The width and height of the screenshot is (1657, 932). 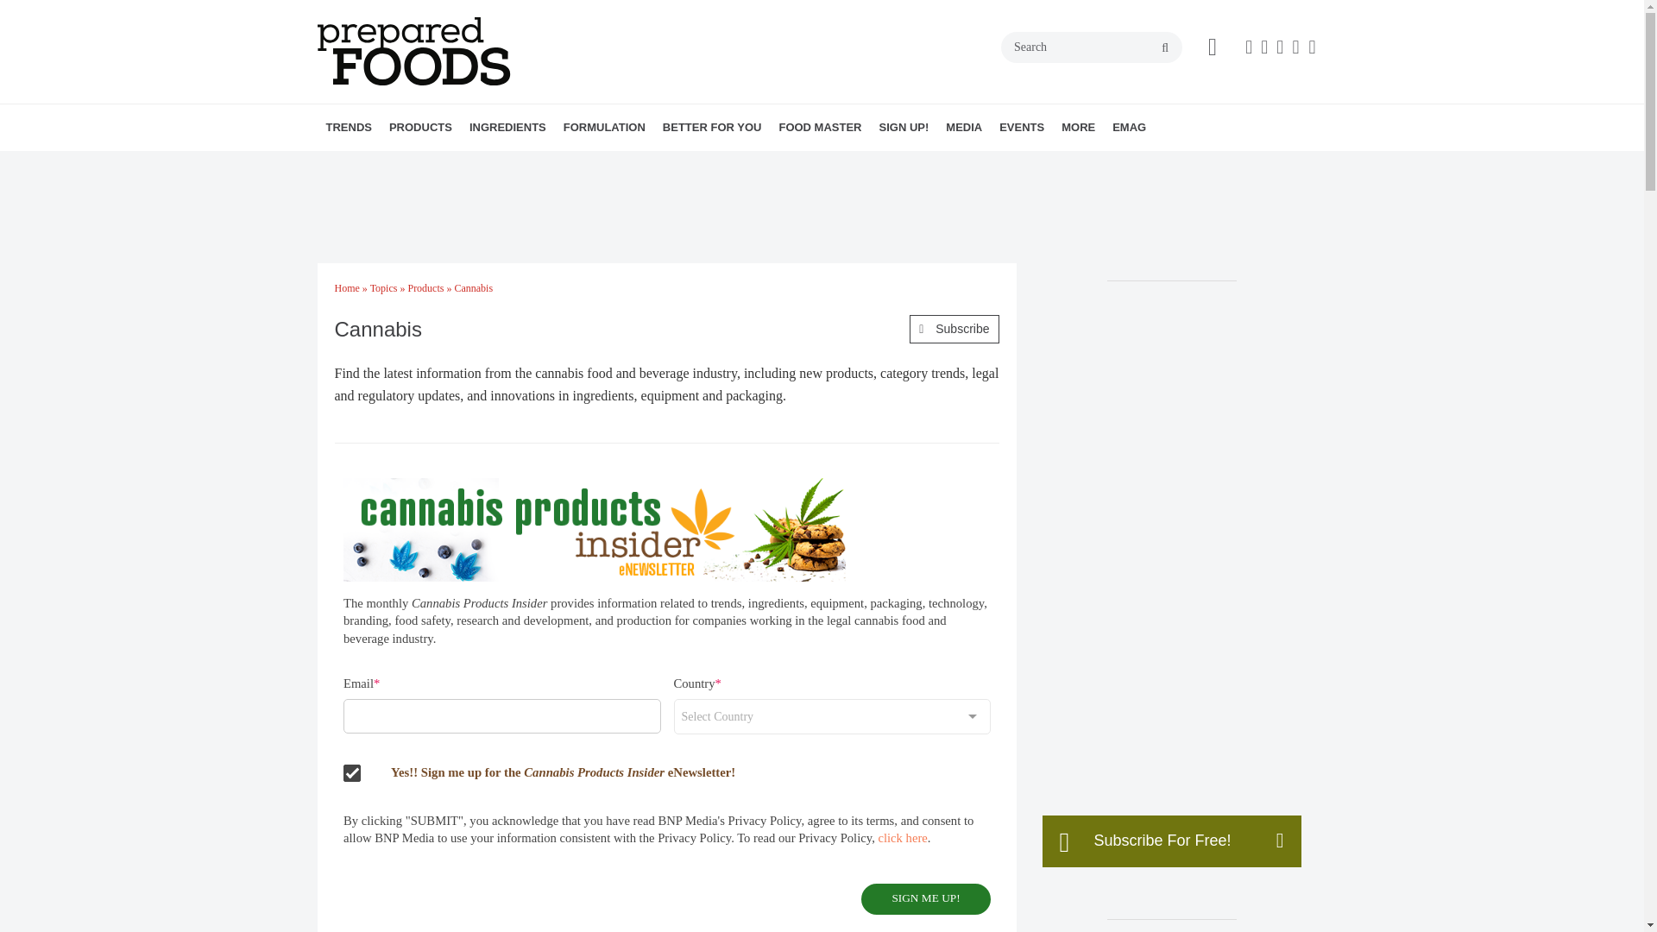 I want to click on PRODUCTS, so click(x=420, y=127).